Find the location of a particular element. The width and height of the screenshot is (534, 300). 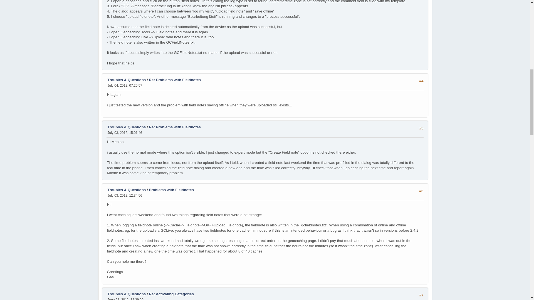

Re: Problems with Fieldnotes is located at coordinates (175, 79).